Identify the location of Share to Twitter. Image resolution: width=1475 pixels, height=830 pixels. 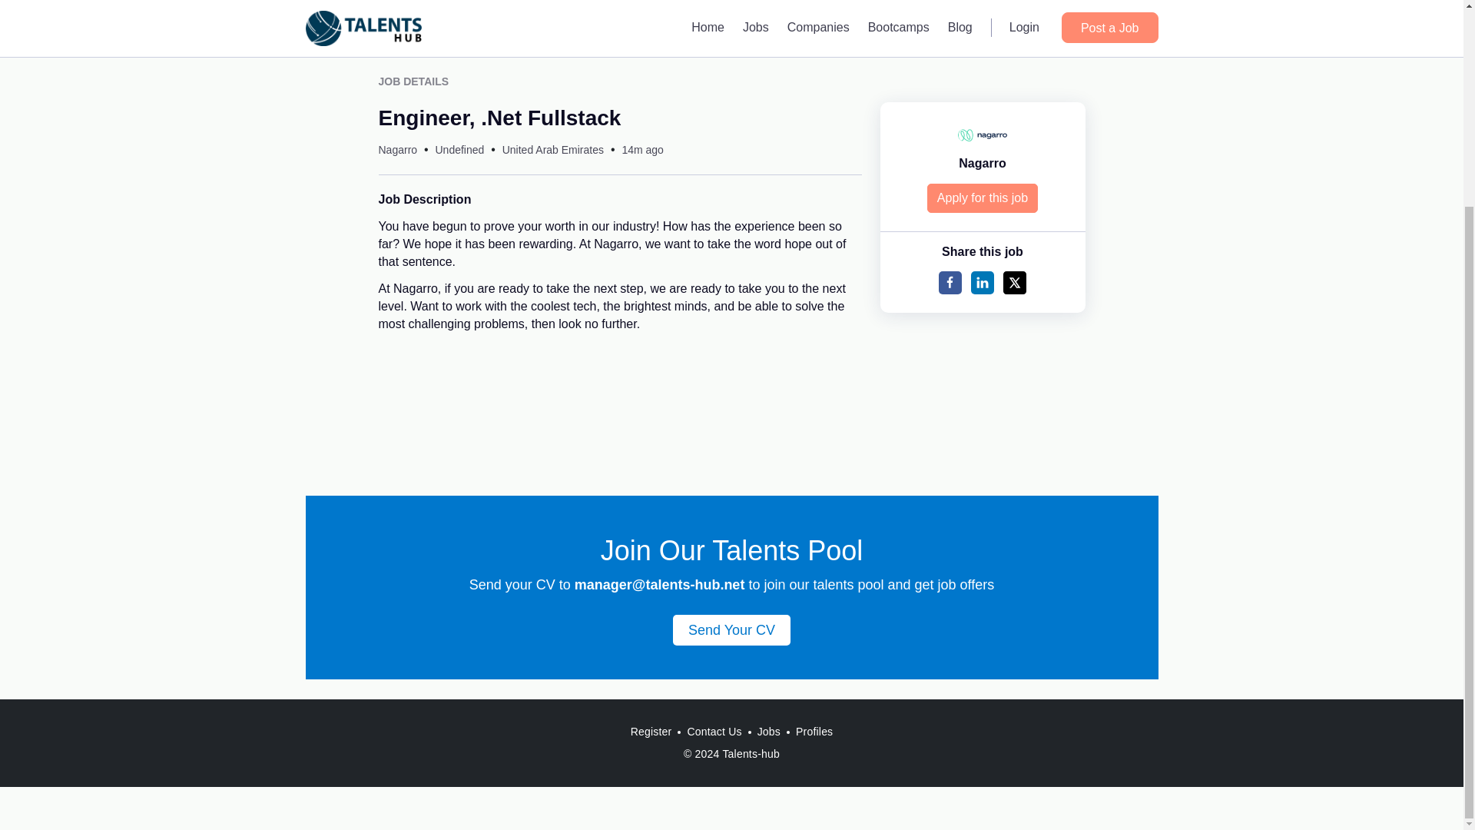
(1014, 283).